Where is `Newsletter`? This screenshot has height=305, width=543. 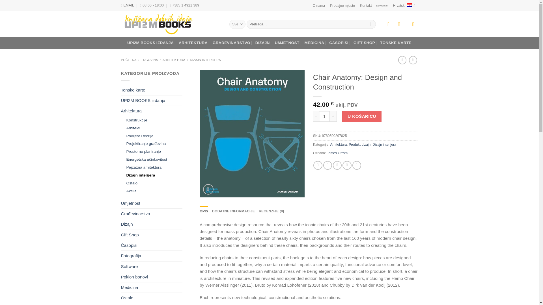 Newsletter is located at coordinates (382, 6).